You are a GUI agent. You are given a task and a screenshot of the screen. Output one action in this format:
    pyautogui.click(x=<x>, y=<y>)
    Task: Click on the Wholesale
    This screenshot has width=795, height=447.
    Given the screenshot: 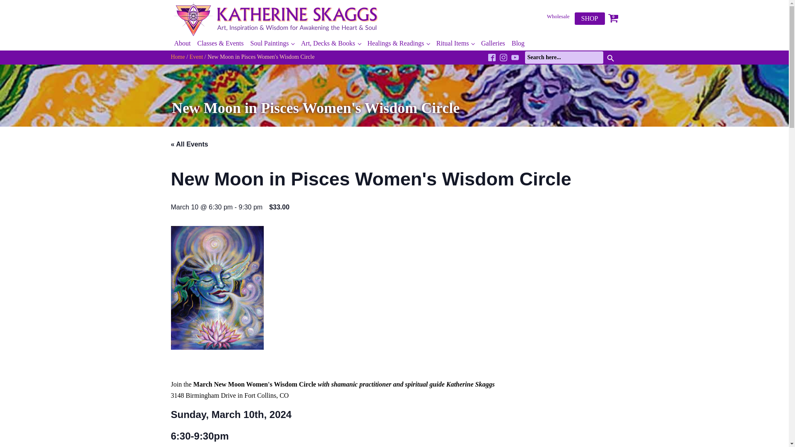 What is the action you would take?
    pyautogui.click(x=558, y=17)
    